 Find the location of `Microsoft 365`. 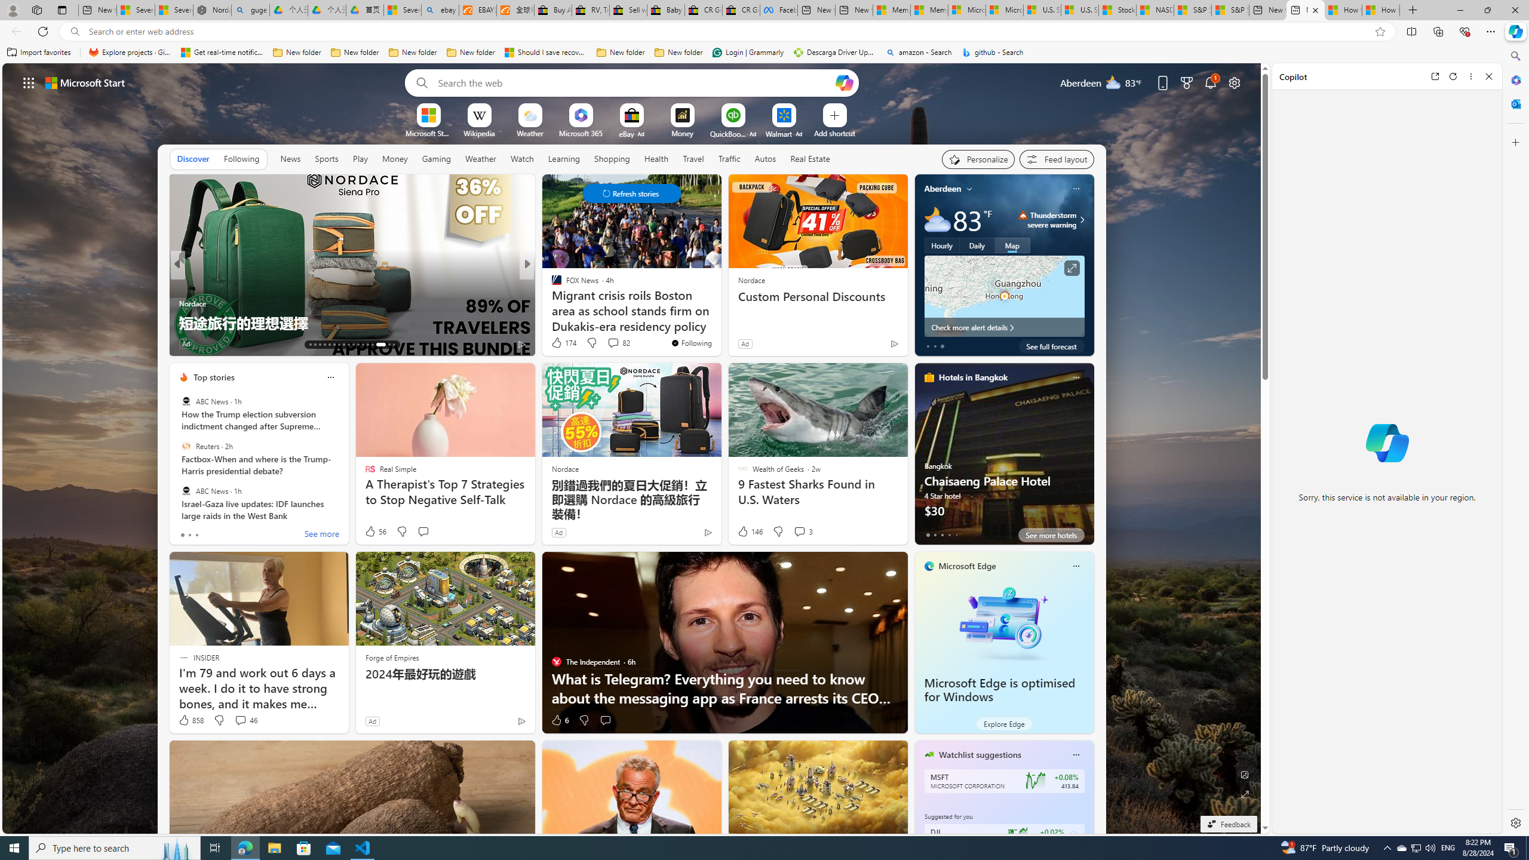

Microsoft 365 is located at coordinates (1515, 80).